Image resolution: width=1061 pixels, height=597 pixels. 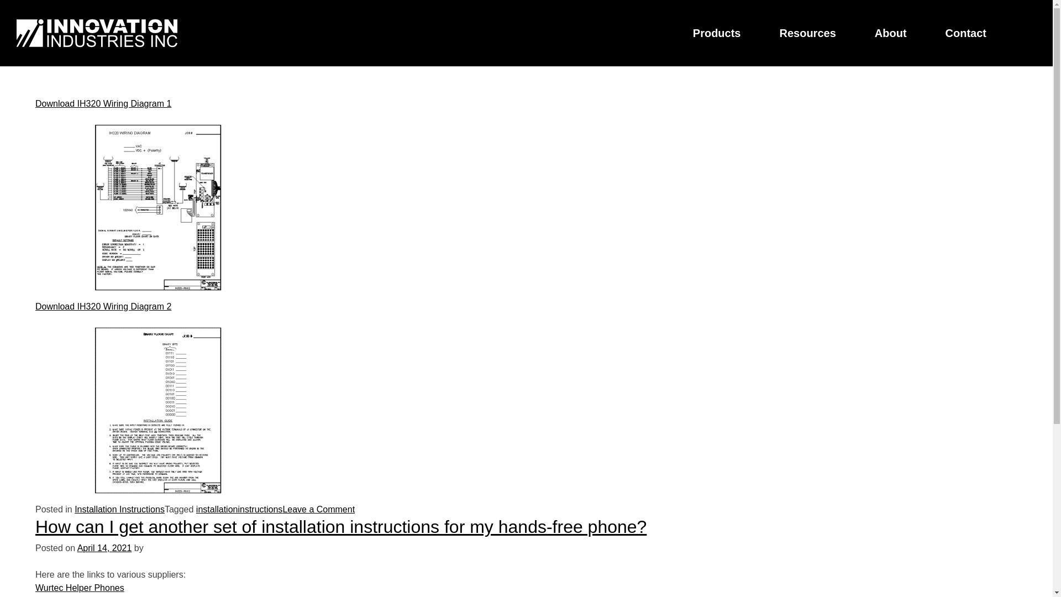 I want to click on April 14, 2021, so click(x=104, y=548).